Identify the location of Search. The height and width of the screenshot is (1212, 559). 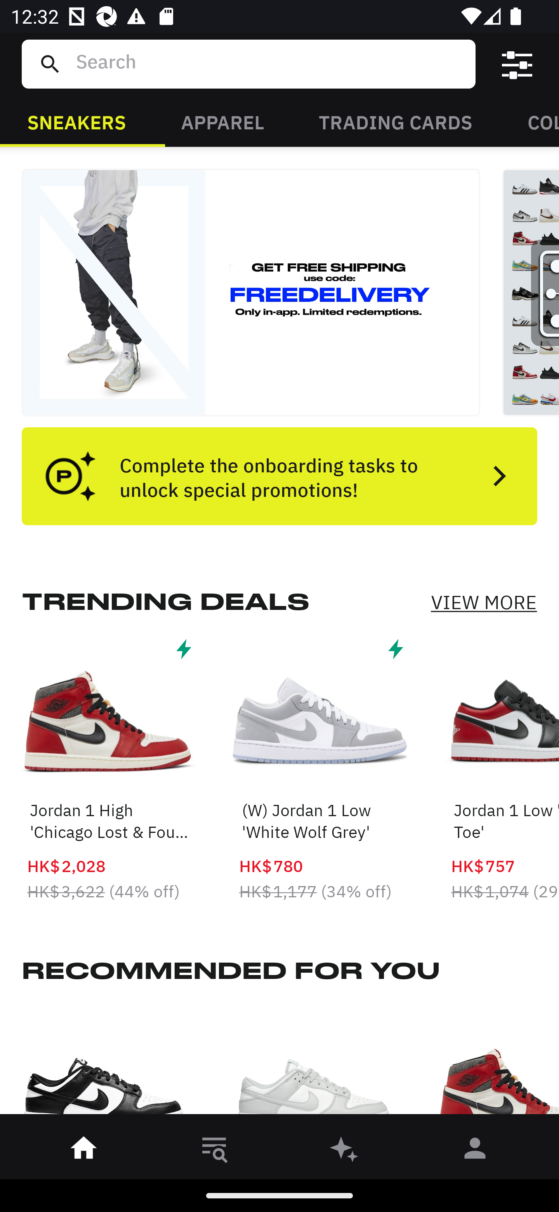
(270, 64).